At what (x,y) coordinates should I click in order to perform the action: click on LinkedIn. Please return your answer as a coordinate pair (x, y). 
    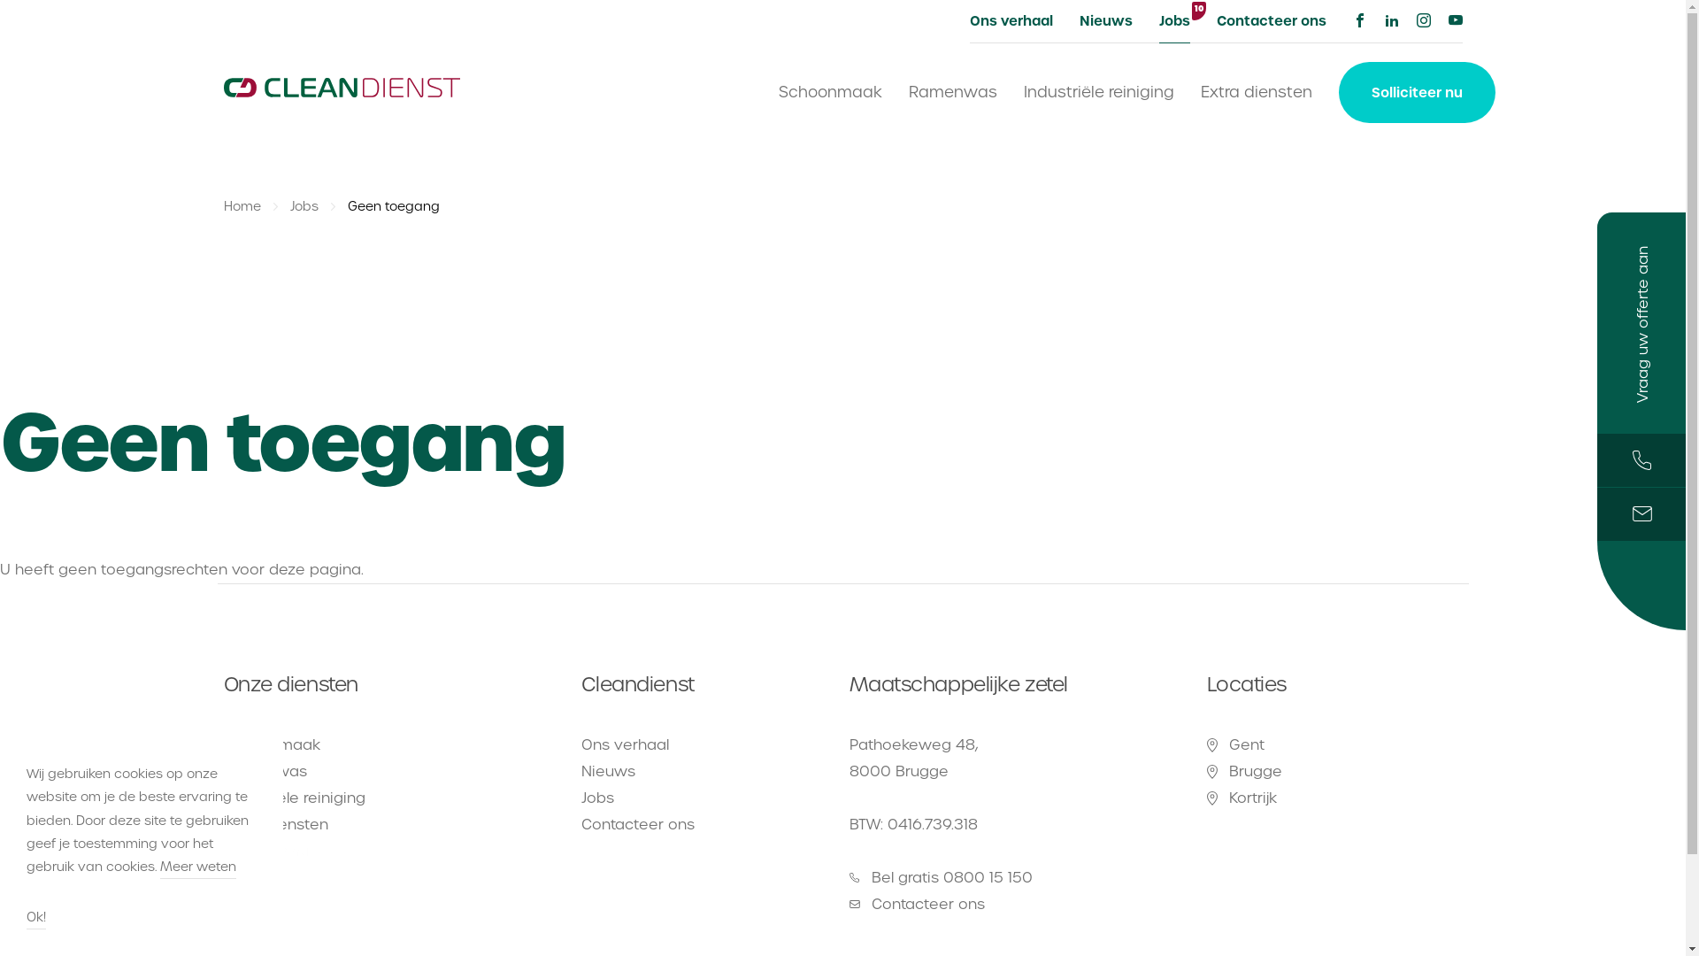
    Looking at the image, I should click on (1391, 21).